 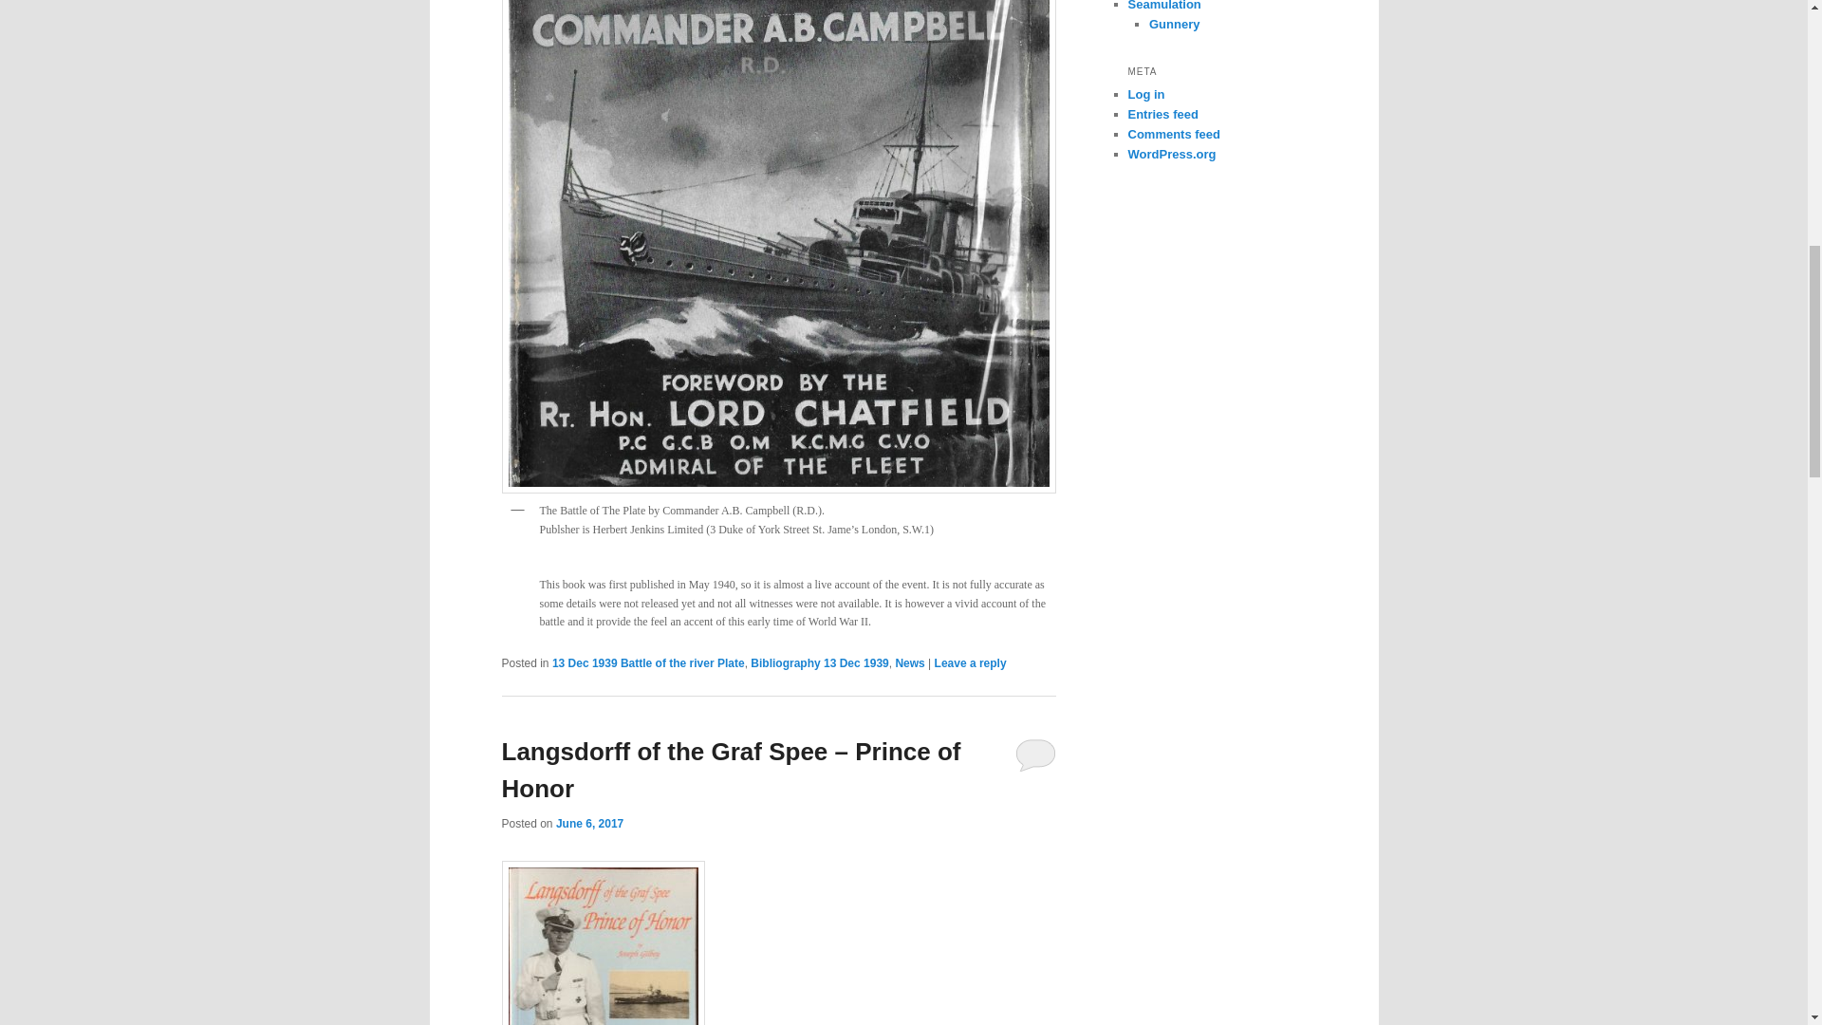 What do you see at coordinates (909, 663) in the screenshot?
I see `News` at bounding box center [909, 663].